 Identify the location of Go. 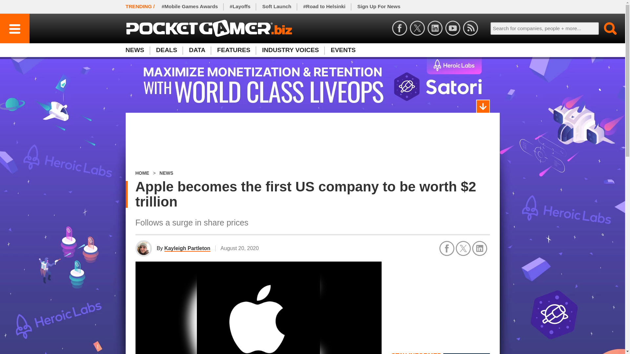
(379, 7).